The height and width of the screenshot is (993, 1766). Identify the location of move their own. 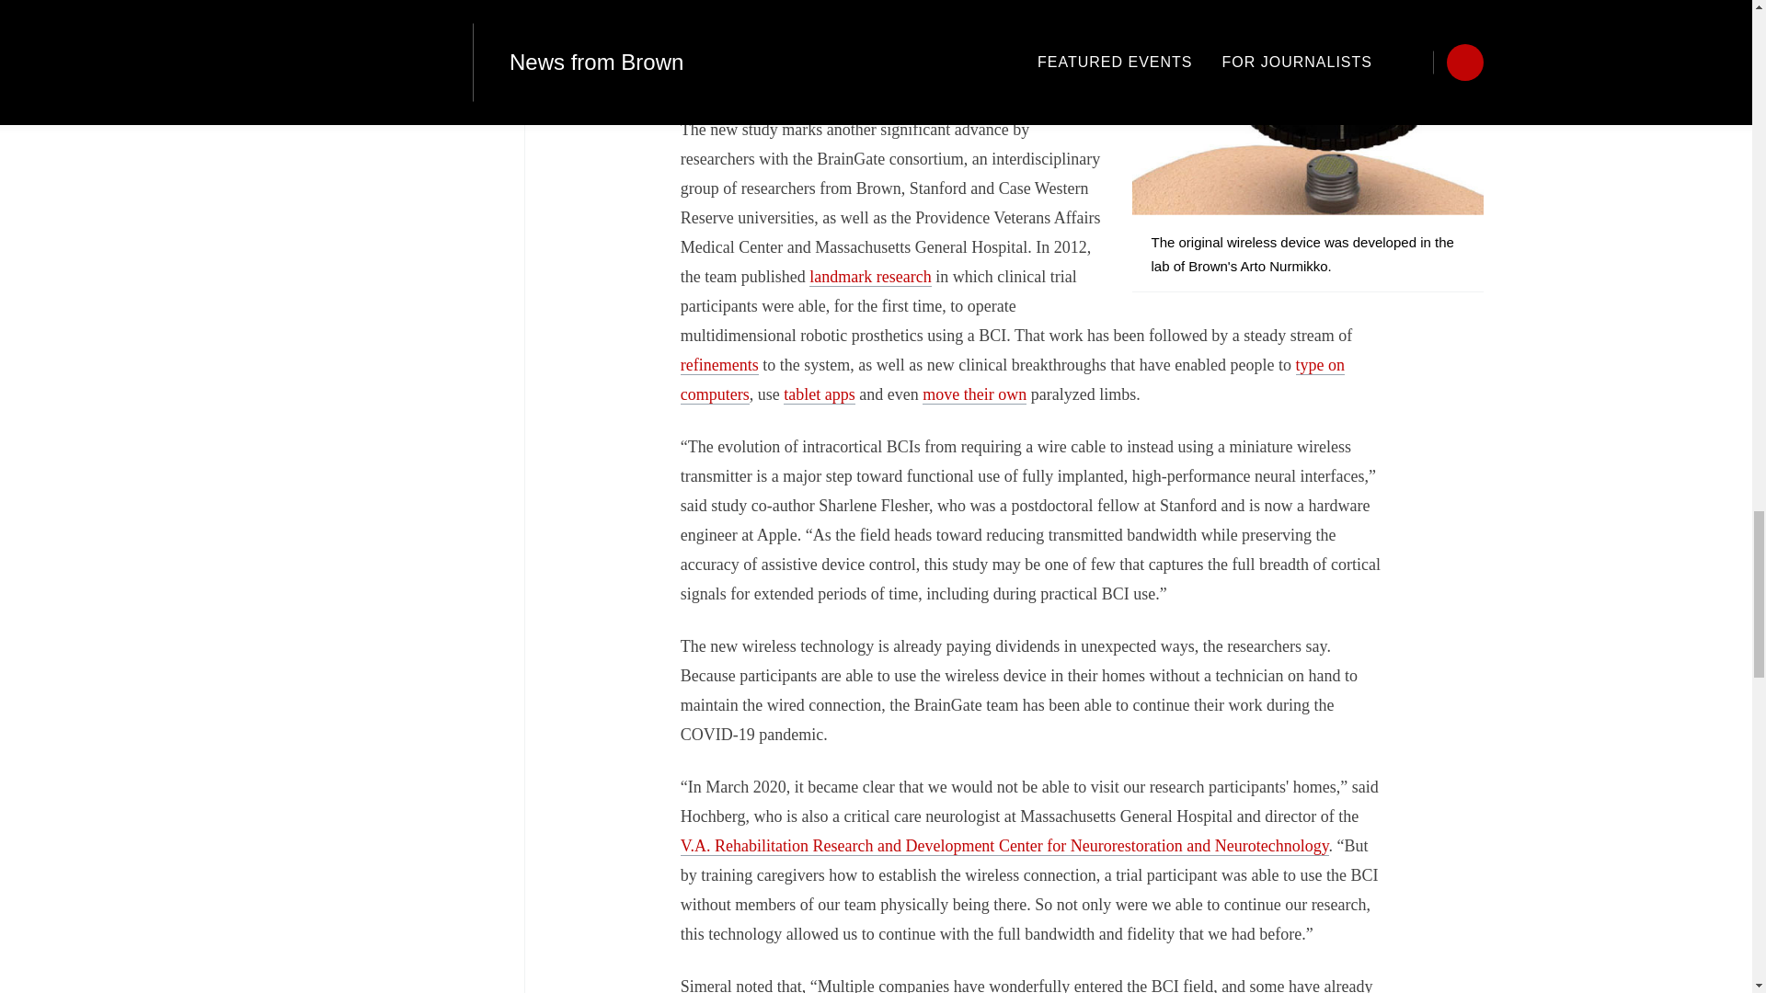
(973, 394).